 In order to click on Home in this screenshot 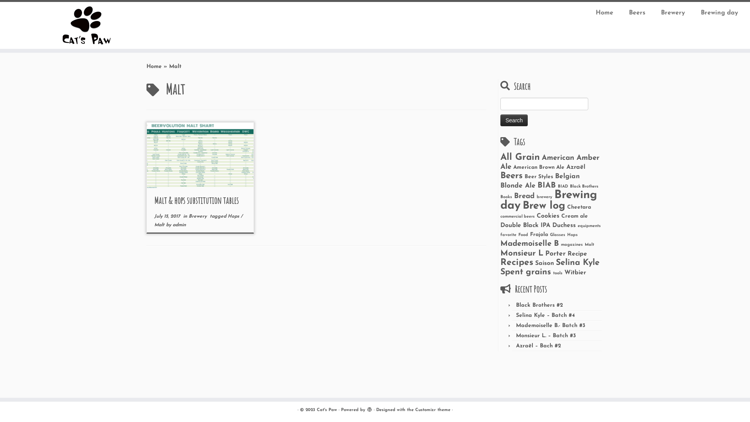, I will do `click(605, 13)`.